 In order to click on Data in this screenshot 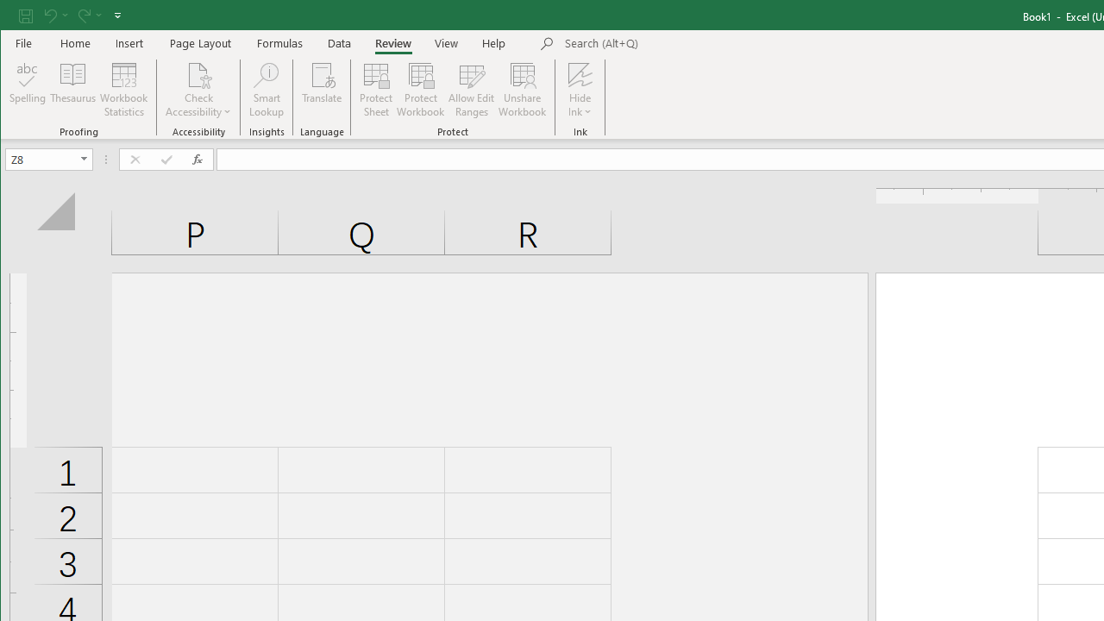, I will do `click(340, 43)`.